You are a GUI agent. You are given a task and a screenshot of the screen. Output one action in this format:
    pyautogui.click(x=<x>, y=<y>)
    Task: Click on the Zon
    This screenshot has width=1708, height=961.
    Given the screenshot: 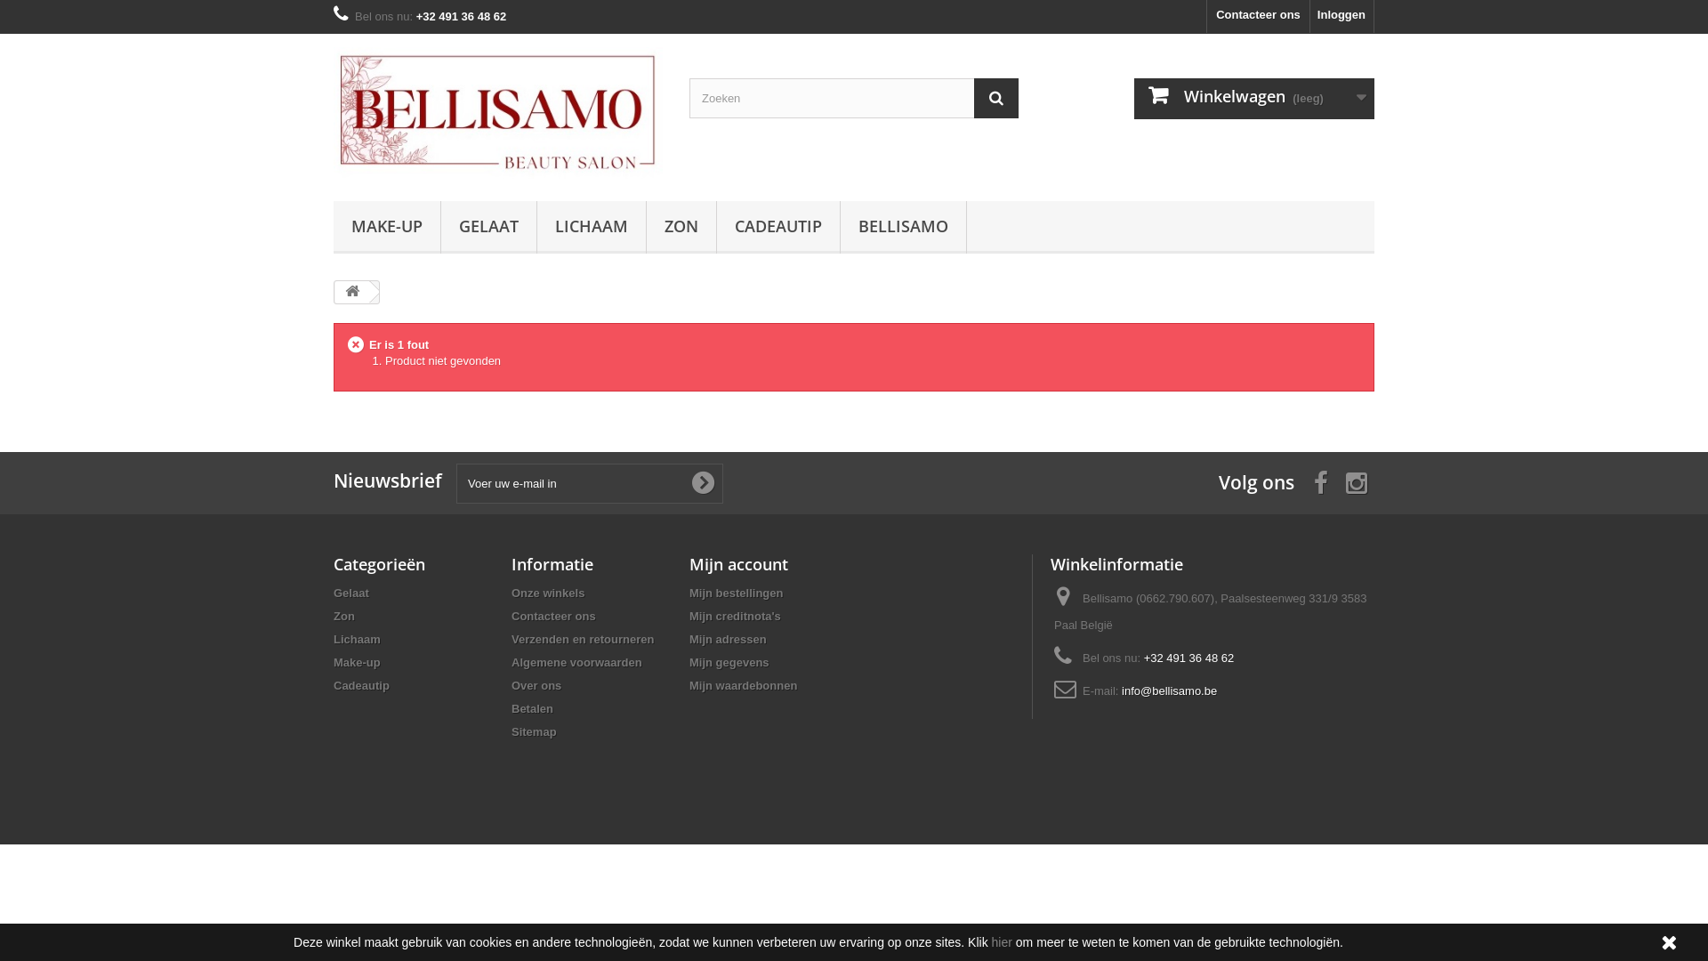 What is the action you would take?
    pyautogui.click(x=344, y=616)
    